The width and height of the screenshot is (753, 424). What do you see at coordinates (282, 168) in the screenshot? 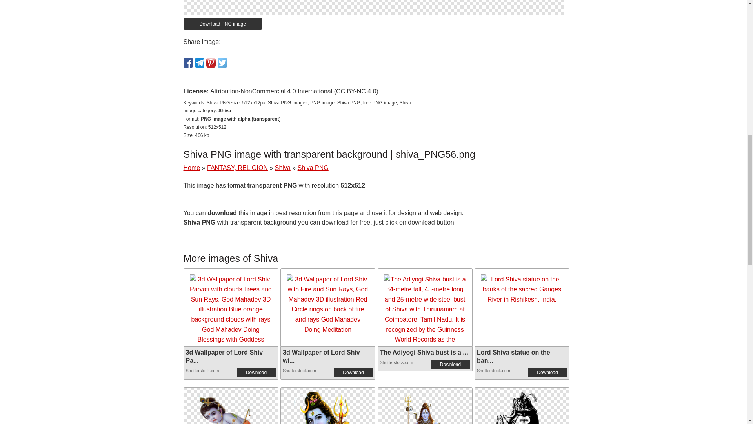
I see `Shiva` at bounding box center [282, 168].